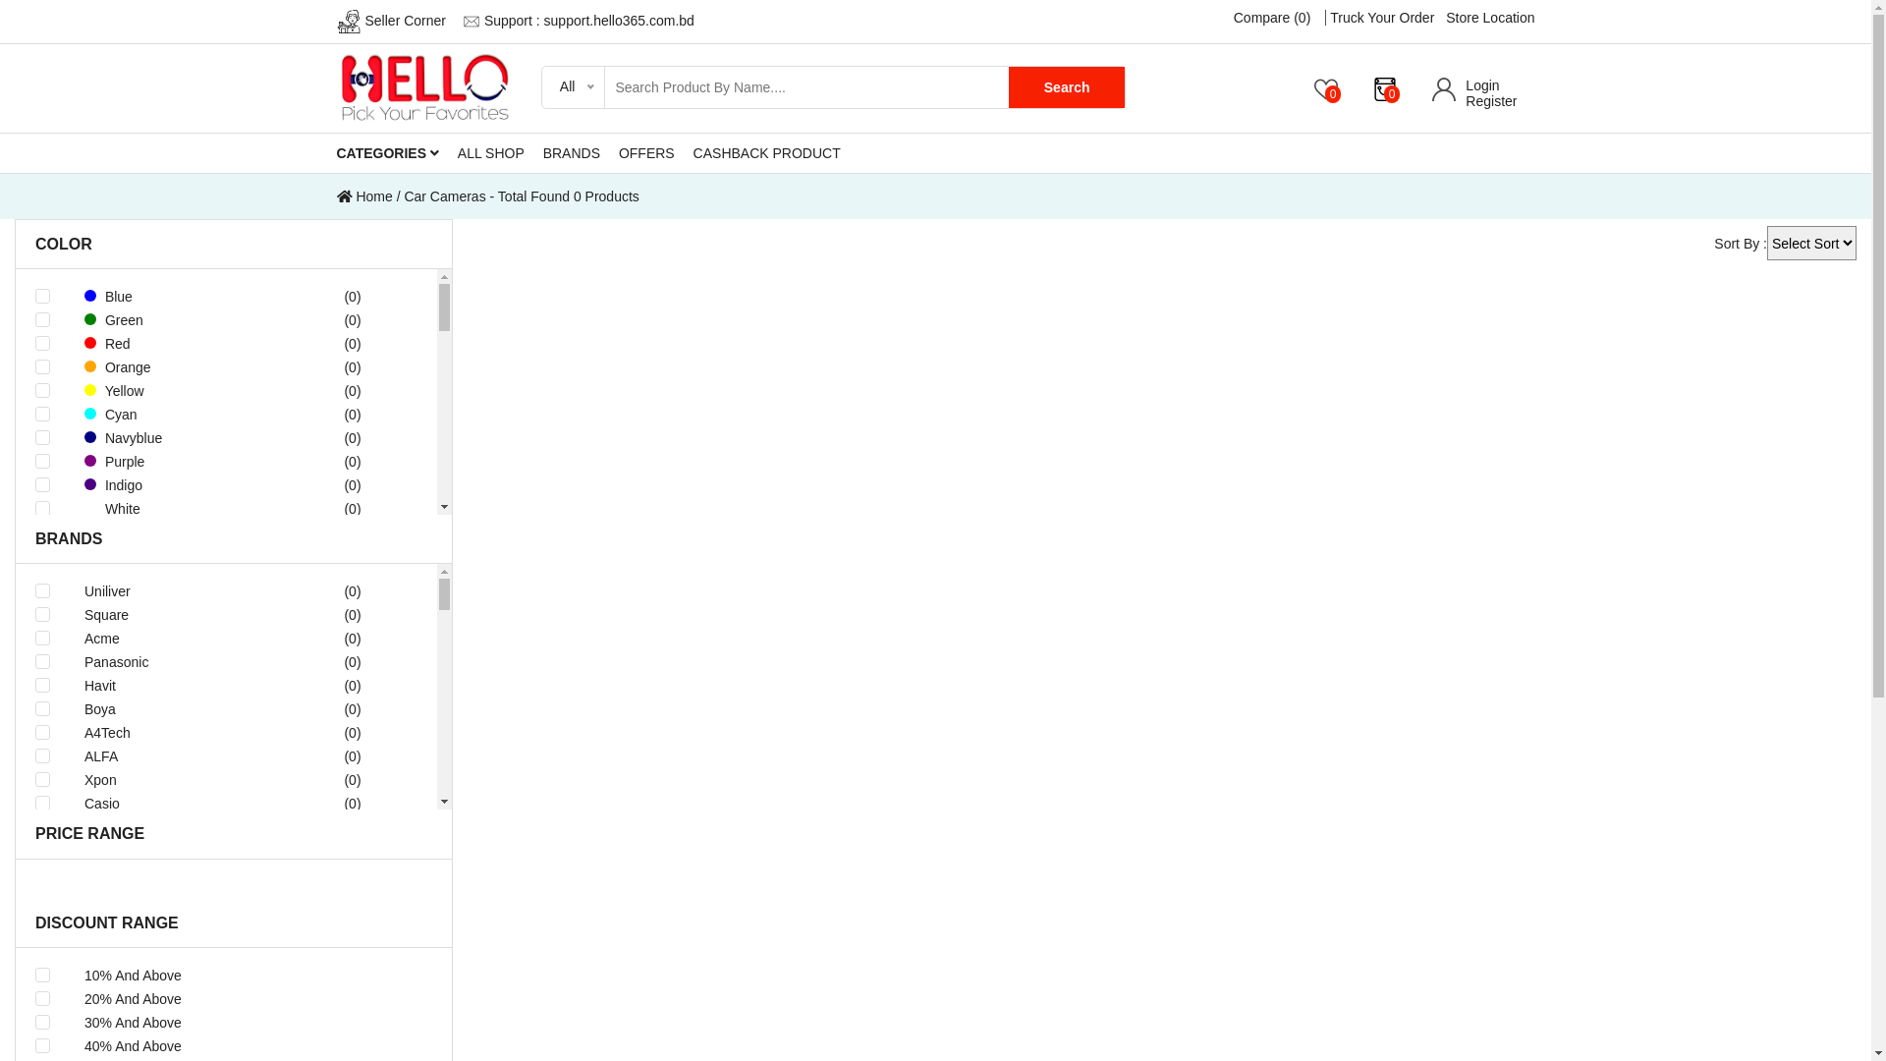 The height and width of the screenshot is (1061, 1886). I want to click on 40% And Above, so click(244, 1046).